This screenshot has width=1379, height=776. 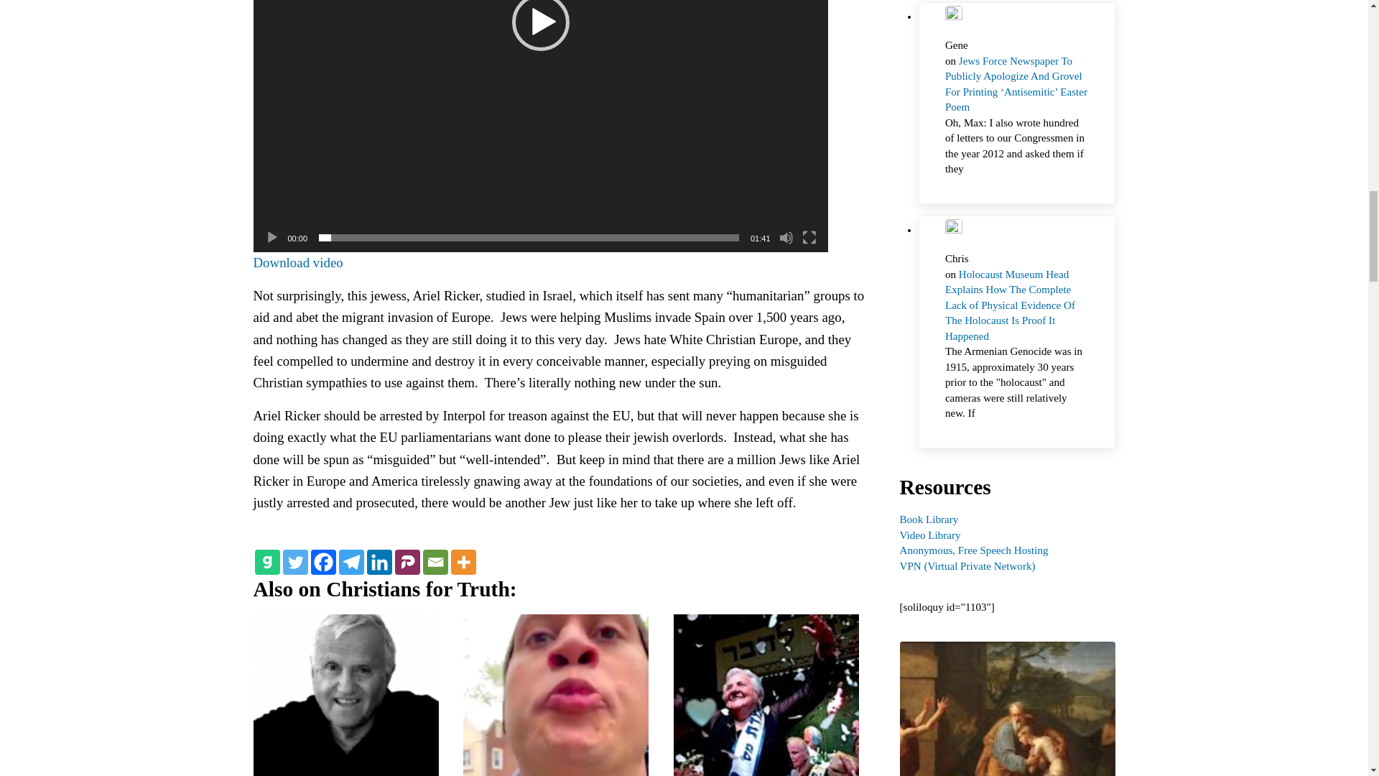 I want to click on Fullscreen, so click(x=809, y=237).